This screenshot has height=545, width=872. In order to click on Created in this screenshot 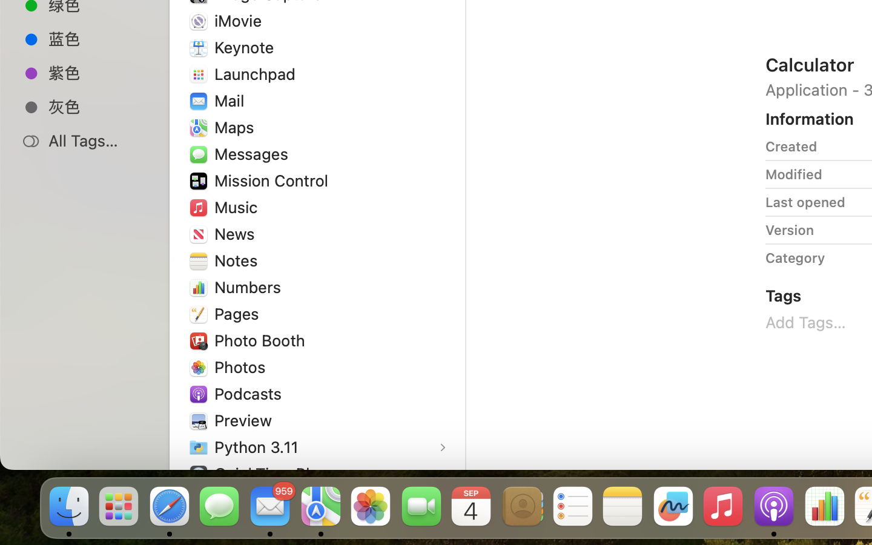, I will do `click(791, 147)`.